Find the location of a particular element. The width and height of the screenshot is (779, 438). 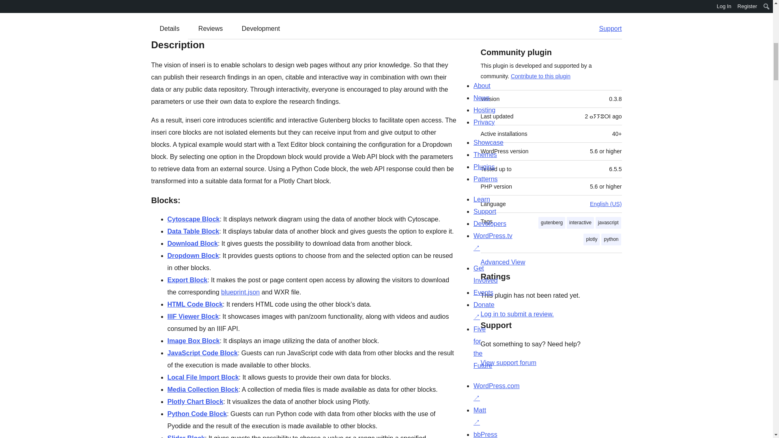

blueprint.json is located at coordinates (240, 292).